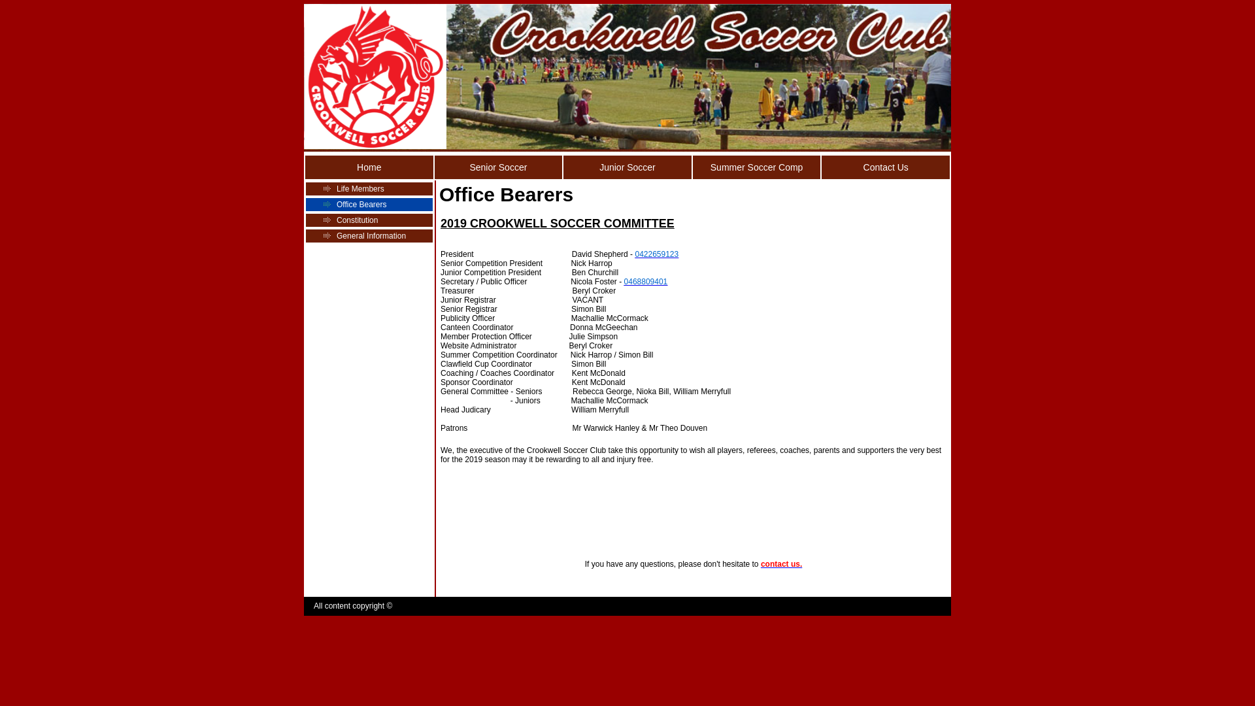 This screenshot has height=706, width=1255. What do you see at coordinates (369, 167) in the screenshot?
I see `Home` at bounding box center [369, 167].